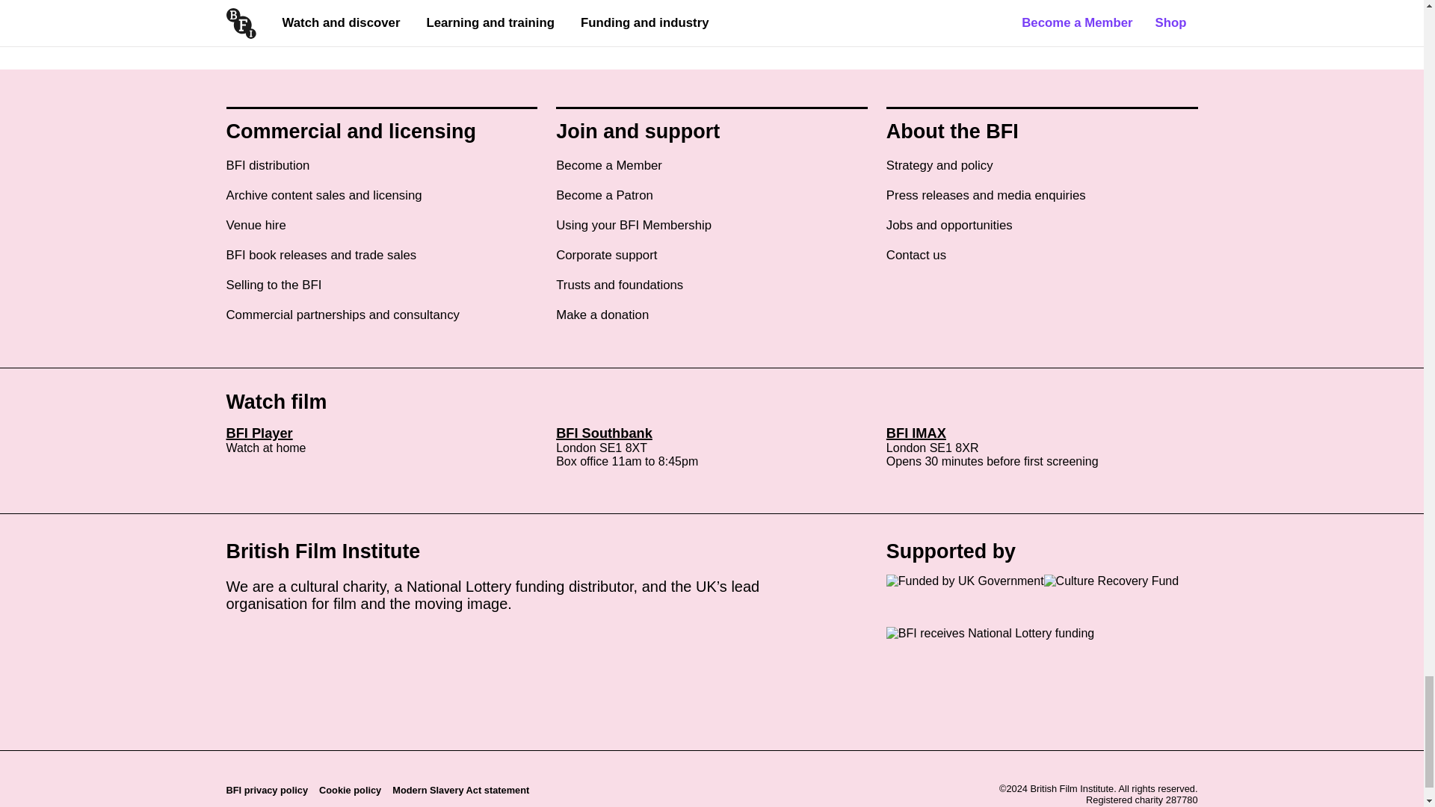 The height and width of the screenshot is (807, 1435). Describe the element at coordinates (265, 640) in the screenshot. I see `Facebook` at that location.